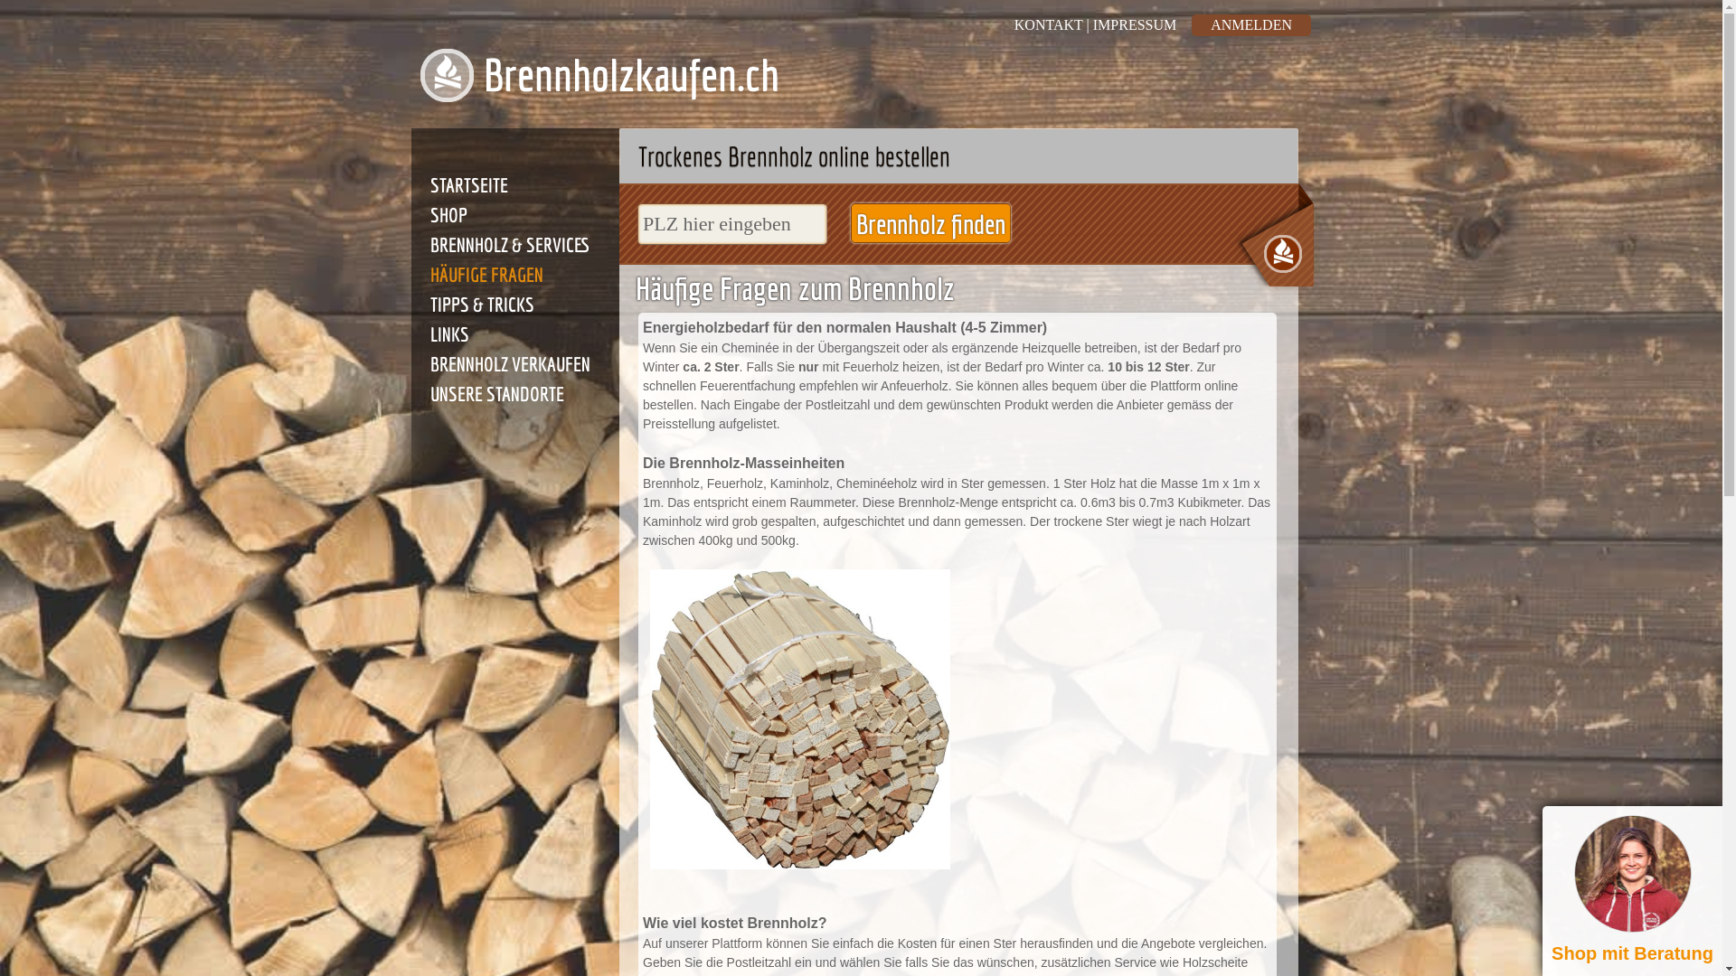 This screenshot has width=1736, height=976. What do you see at coordinates (450, 334) in the screenshot?
I see `LINKS` at bounding box center [450, 334].